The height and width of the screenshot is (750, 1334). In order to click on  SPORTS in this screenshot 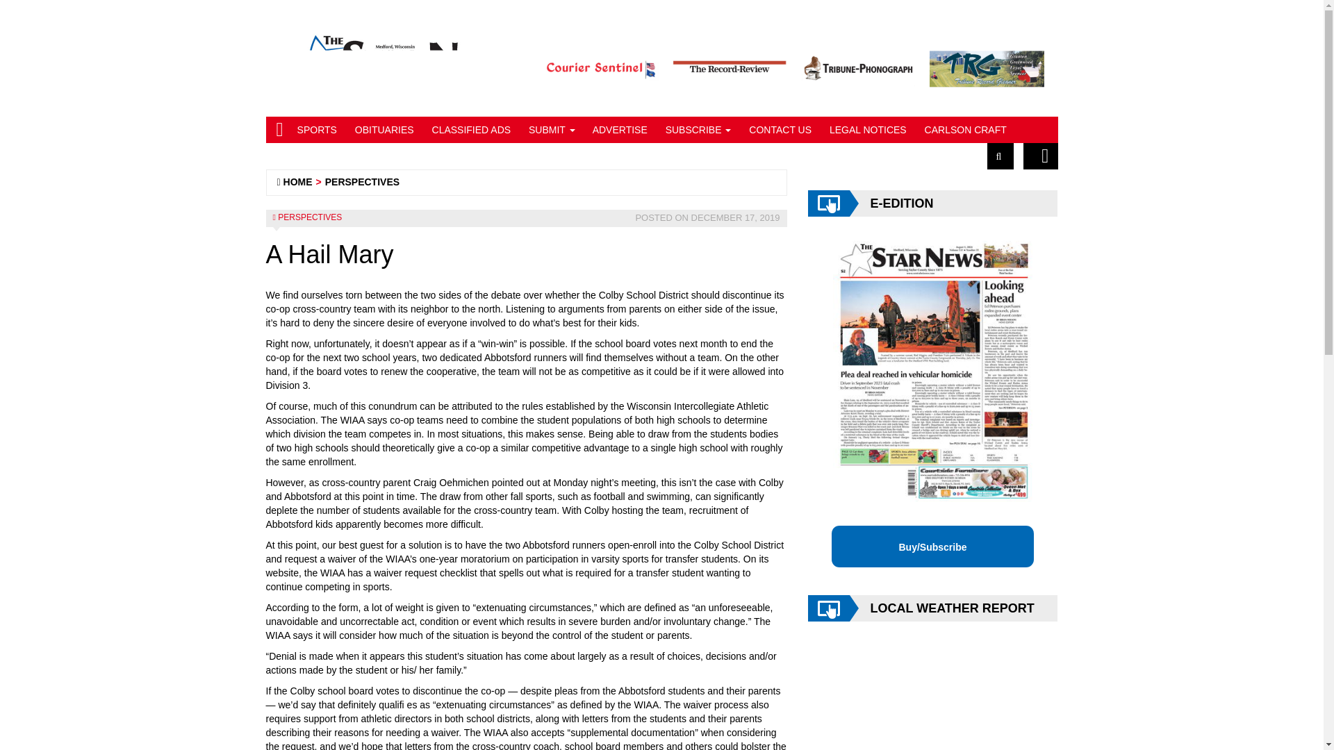, I will do `click(315, 130)`.